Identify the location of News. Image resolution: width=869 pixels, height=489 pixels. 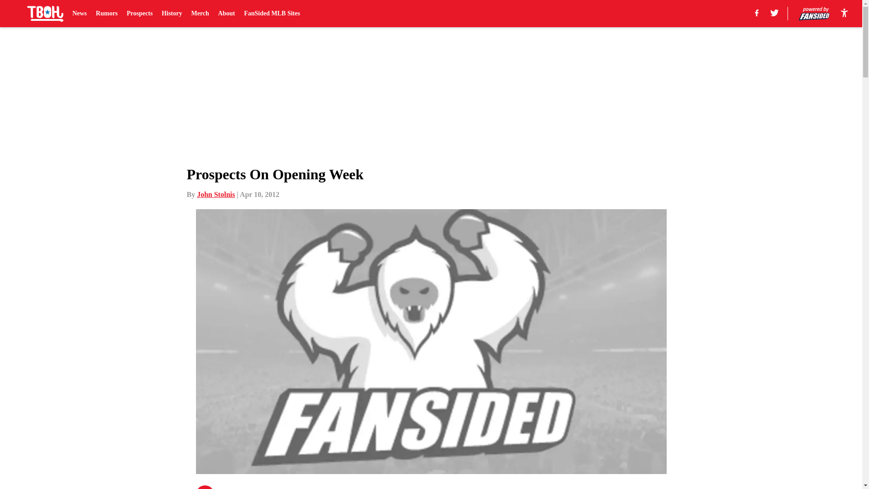
(80, 14).